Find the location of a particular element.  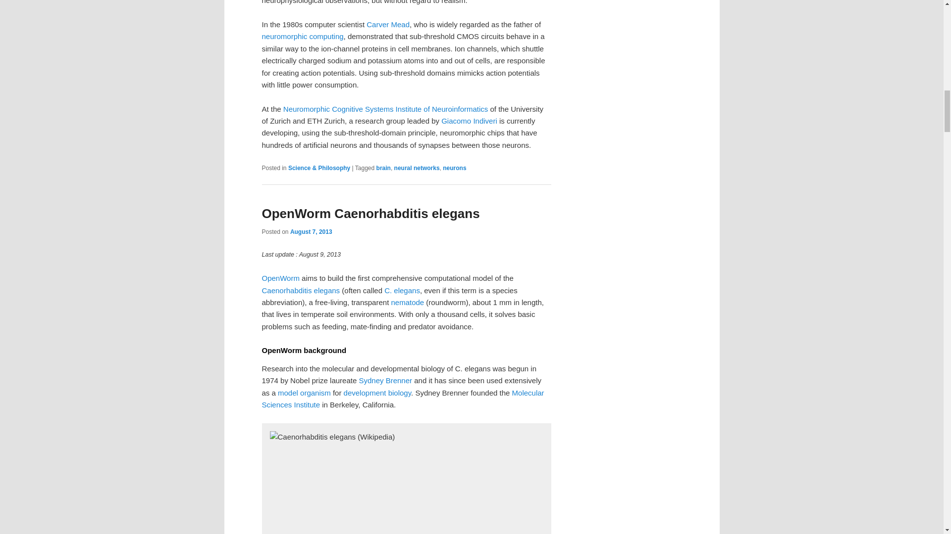

neuromorphic computing is located at coordinates (302, 36).